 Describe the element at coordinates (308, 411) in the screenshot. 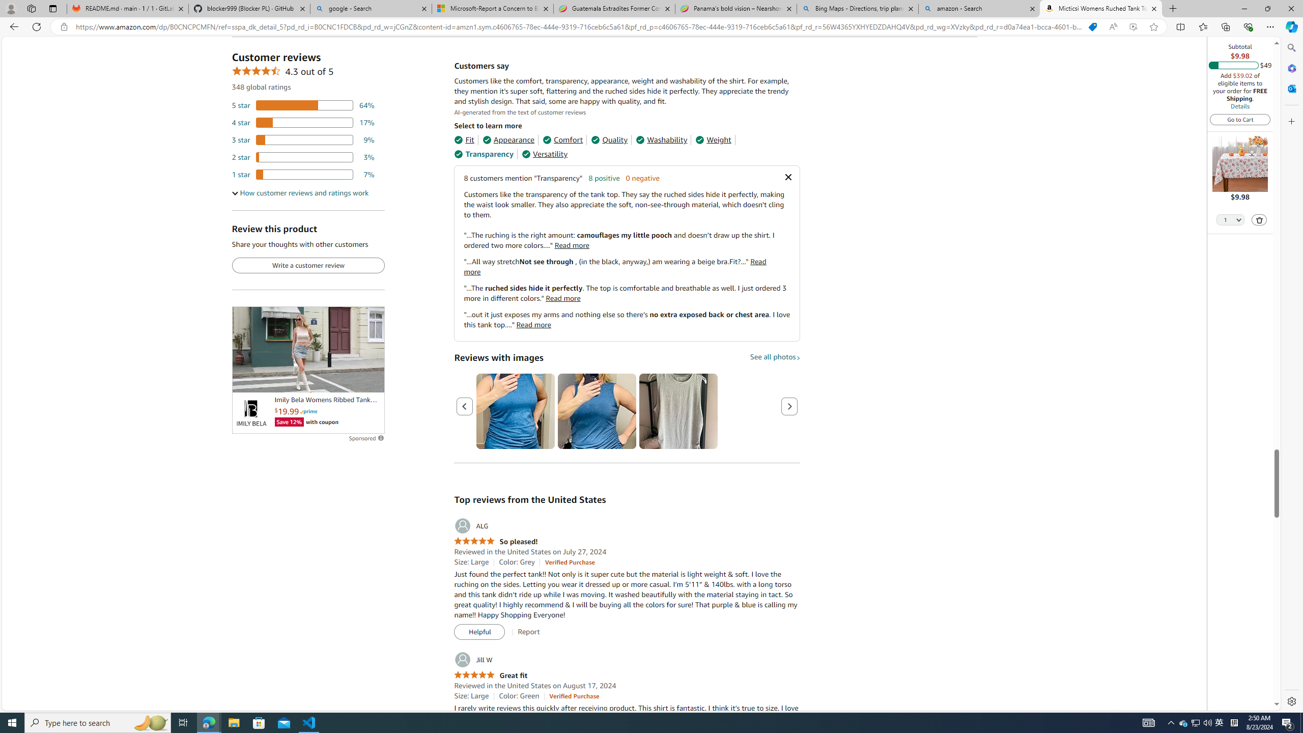

I see `Prime` at that location.